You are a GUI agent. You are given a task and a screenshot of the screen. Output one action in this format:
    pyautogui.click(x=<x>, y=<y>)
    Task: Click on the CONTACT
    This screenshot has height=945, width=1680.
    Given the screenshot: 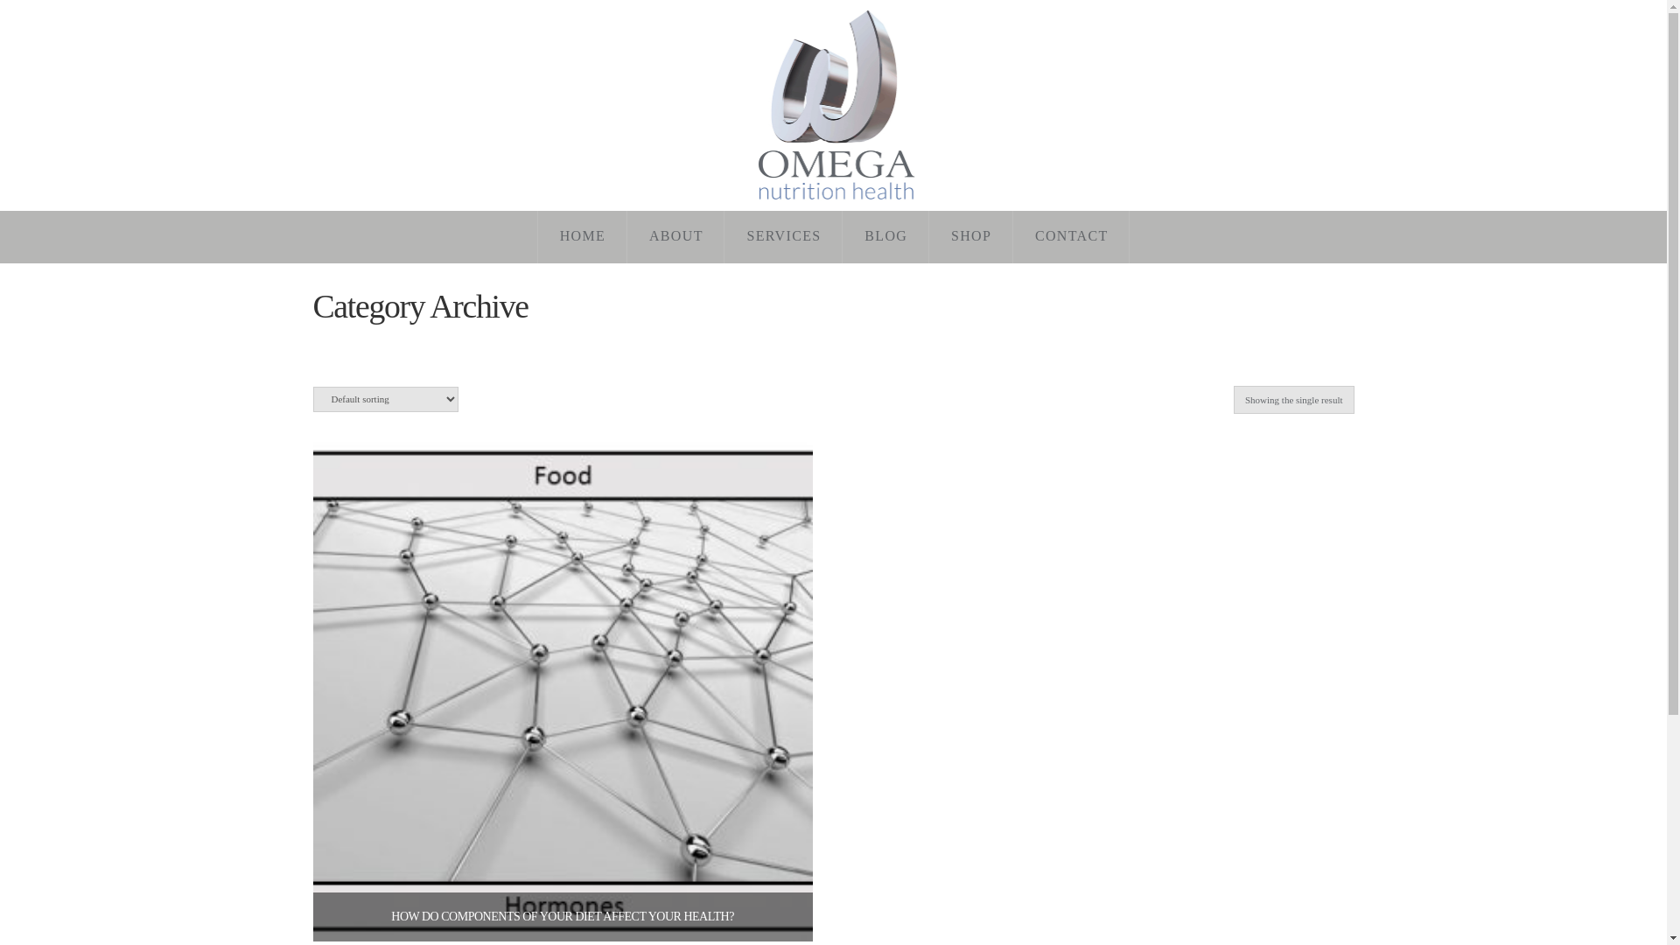 What is the action you would take?
    pyautogui.click(x=1071, y=236)
    